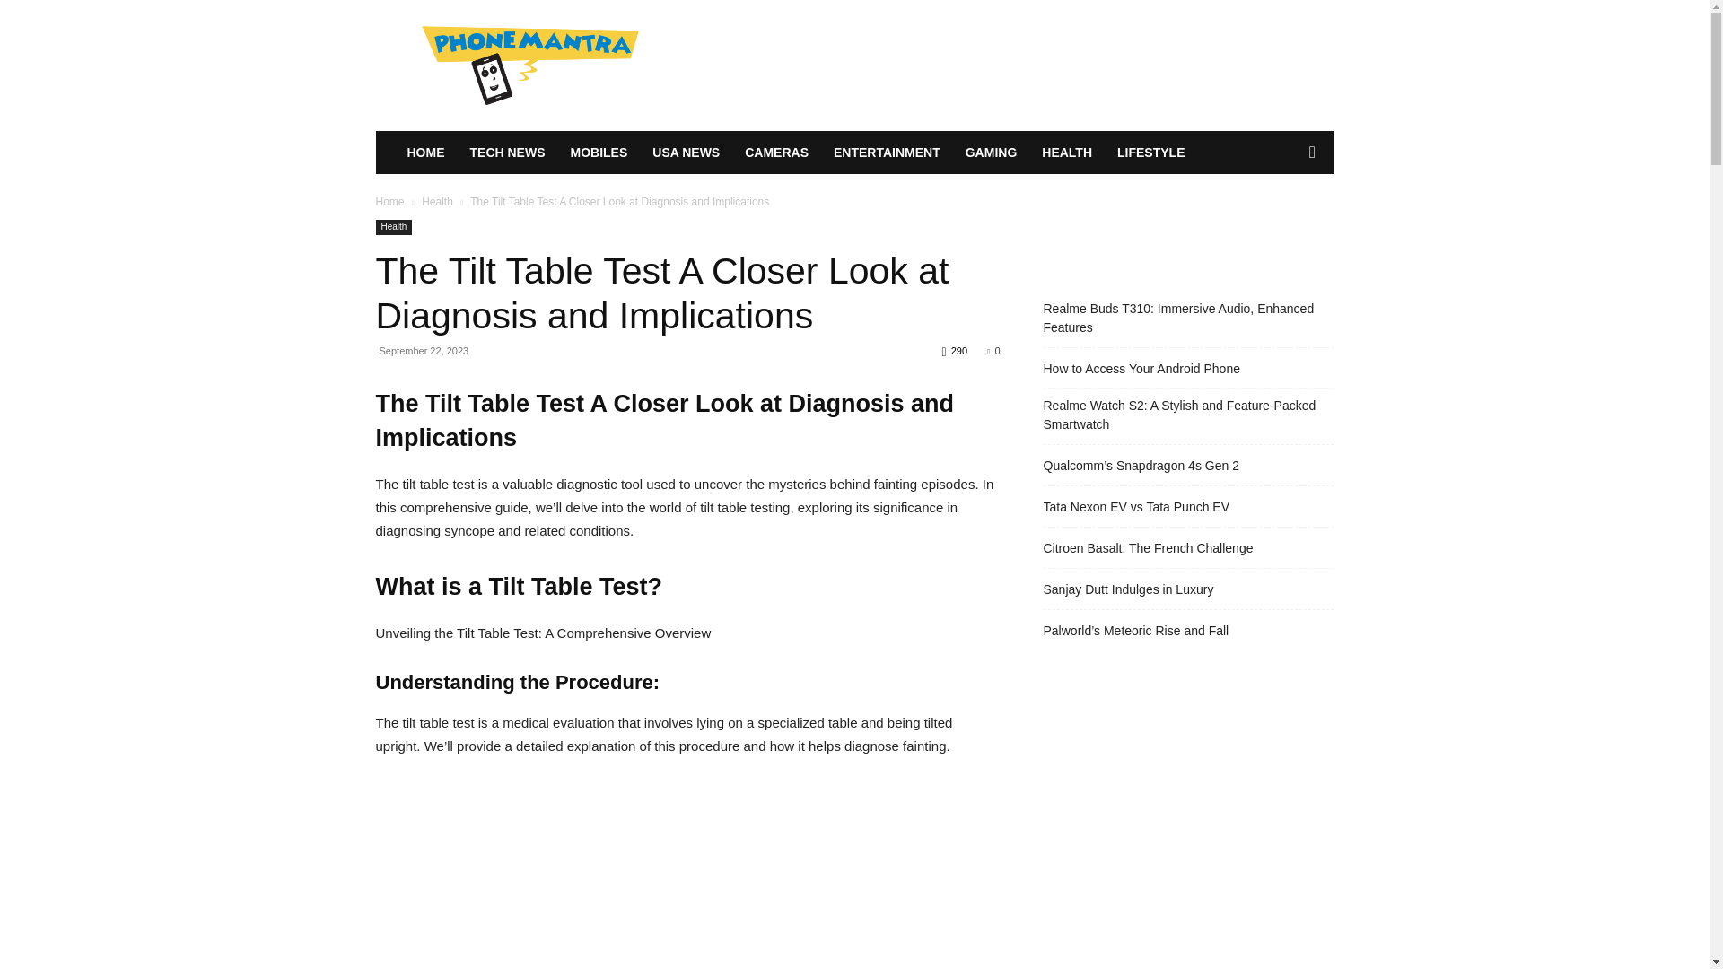 The image size is (1723, 969). I want to click on 0, so click(993, 350).